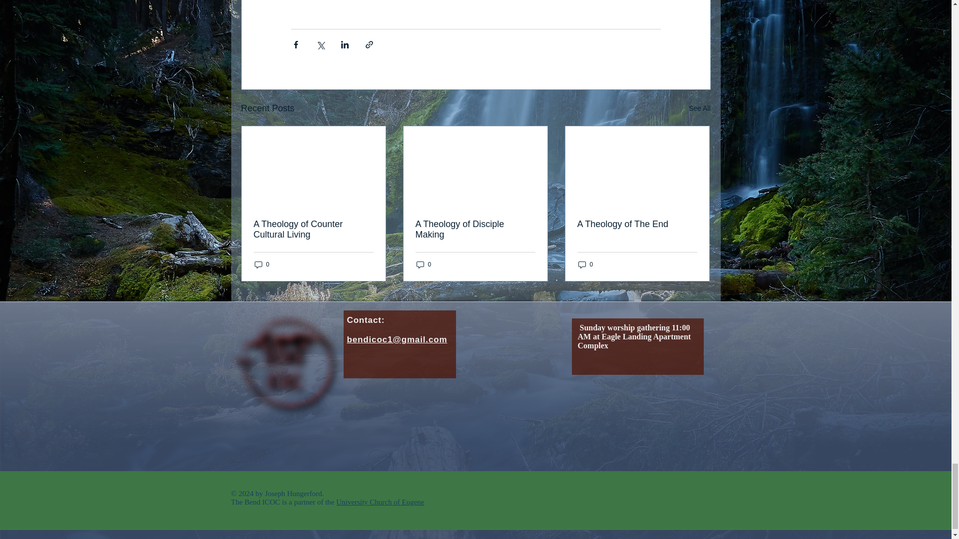 The image size is (959, 539). What do you see at coordinates (262, 265) in the screenshot?
I see `0` at bounding box center [262, 265].